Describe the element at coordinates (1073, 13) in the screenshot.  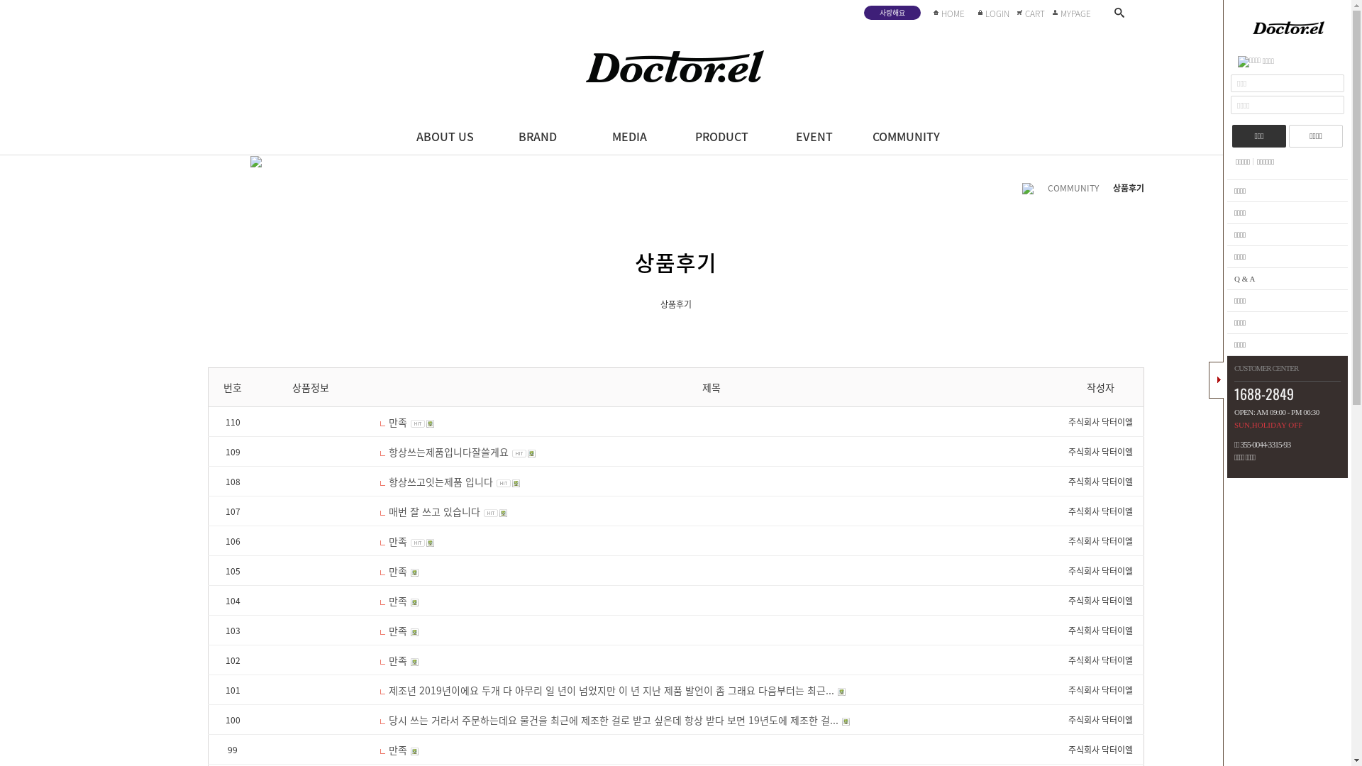
I see `MYPAGE` at that location.